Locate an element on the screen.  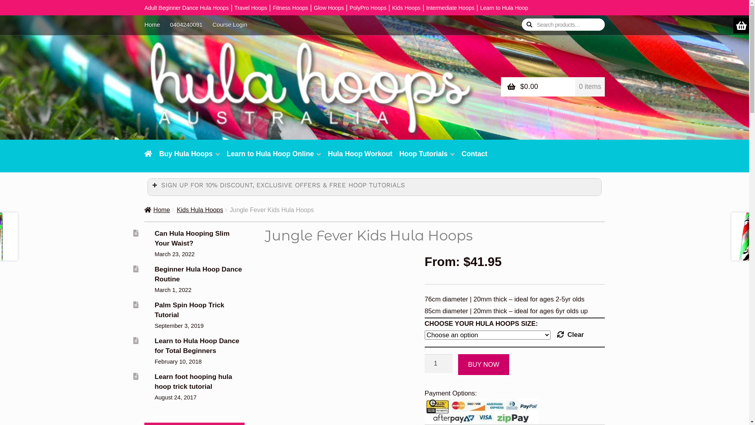
Fitness Hoops is located at coordinates (291, 8).